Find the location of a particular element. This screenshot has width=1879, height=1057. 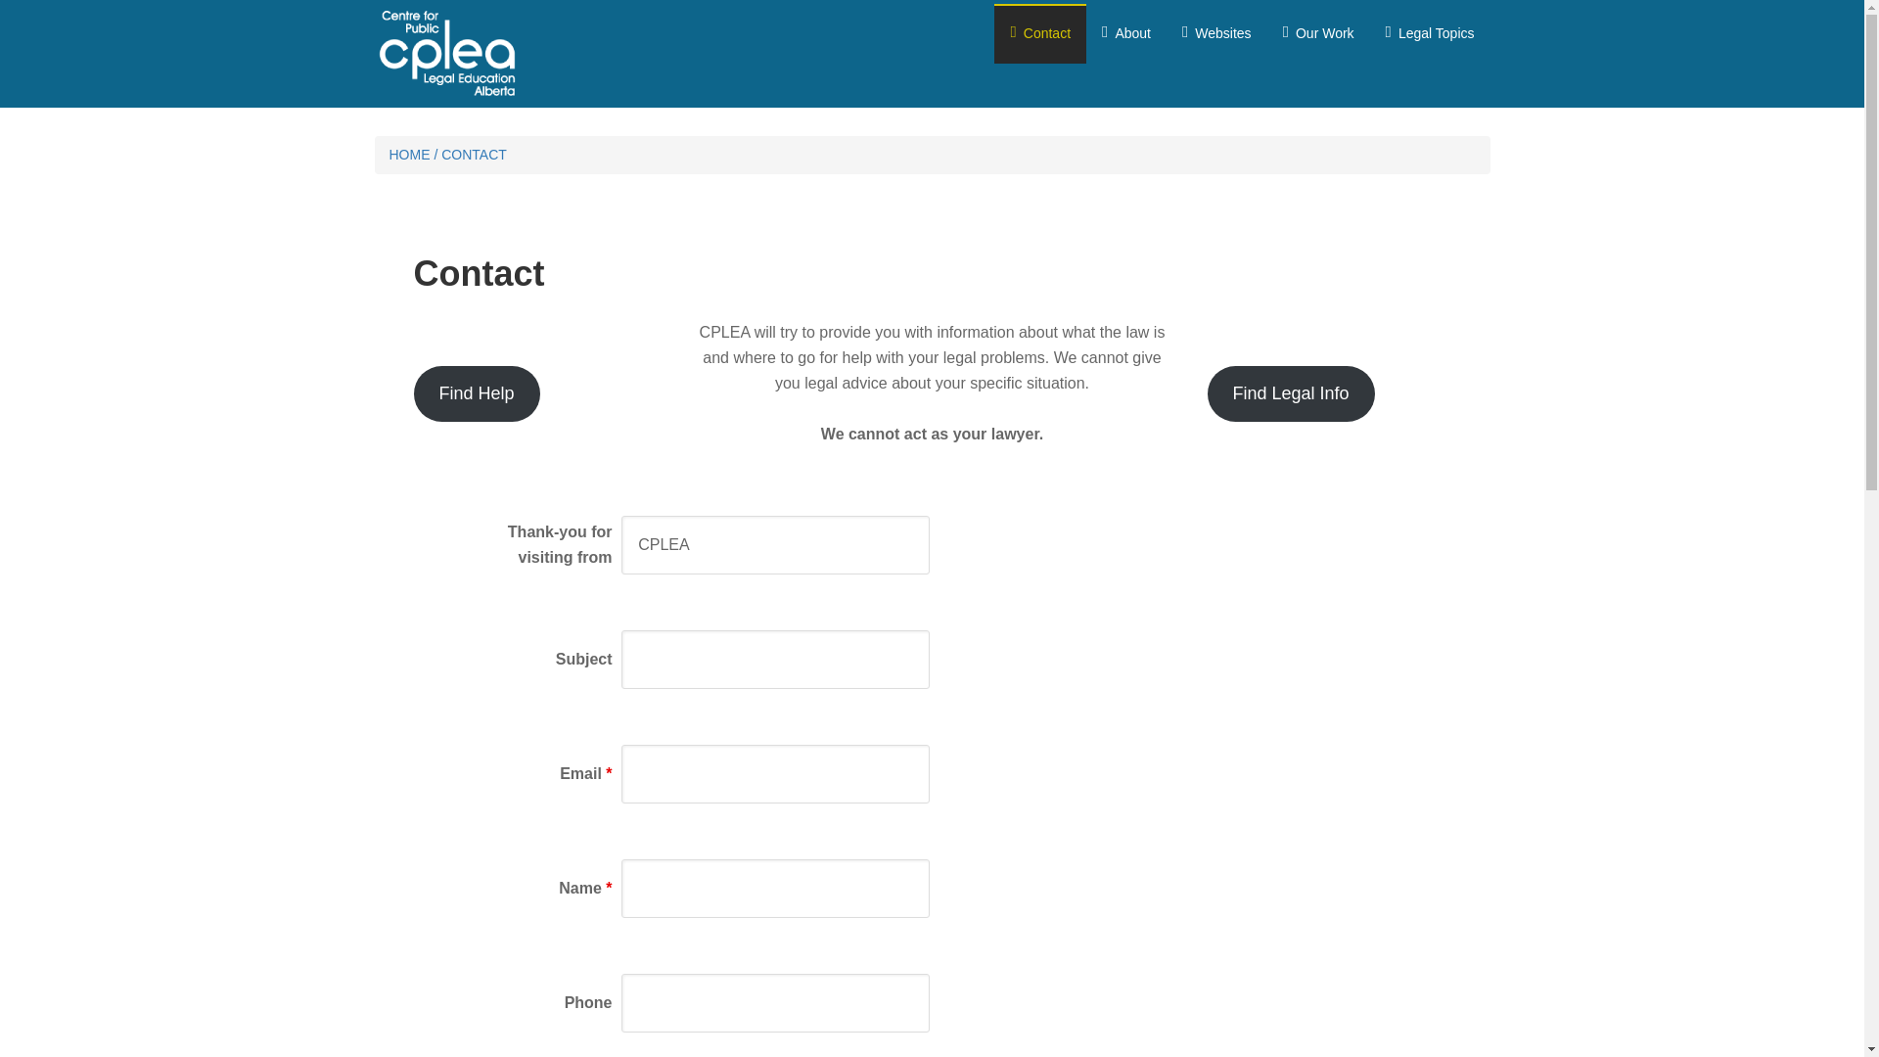

HOME is located at coordinates (409, 155).